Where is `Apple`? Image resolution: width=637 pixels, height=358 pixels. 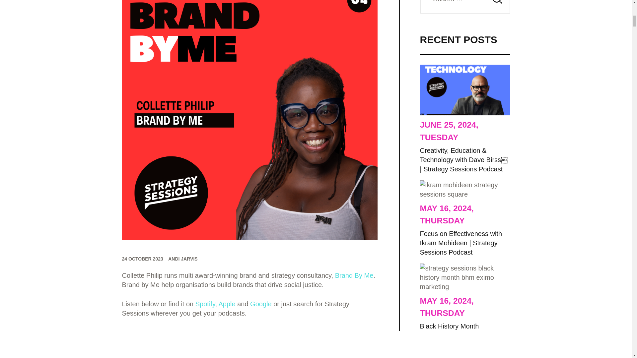 Apple is located at coordinates (227, 304).